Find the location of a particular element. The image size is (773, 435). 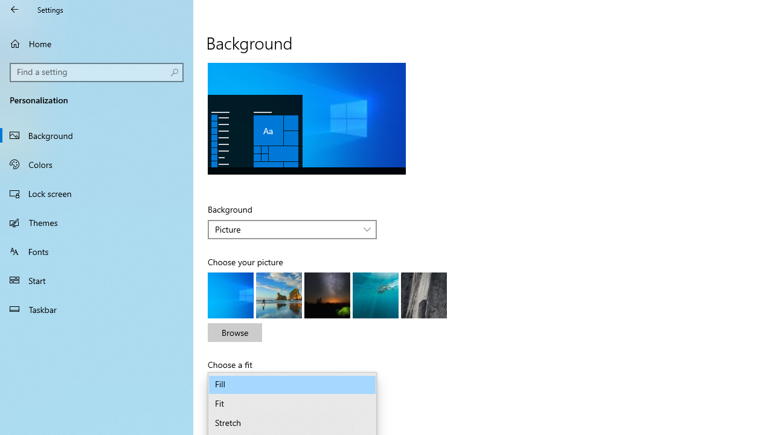

Choose a fit is located at coordinates (292, 384).